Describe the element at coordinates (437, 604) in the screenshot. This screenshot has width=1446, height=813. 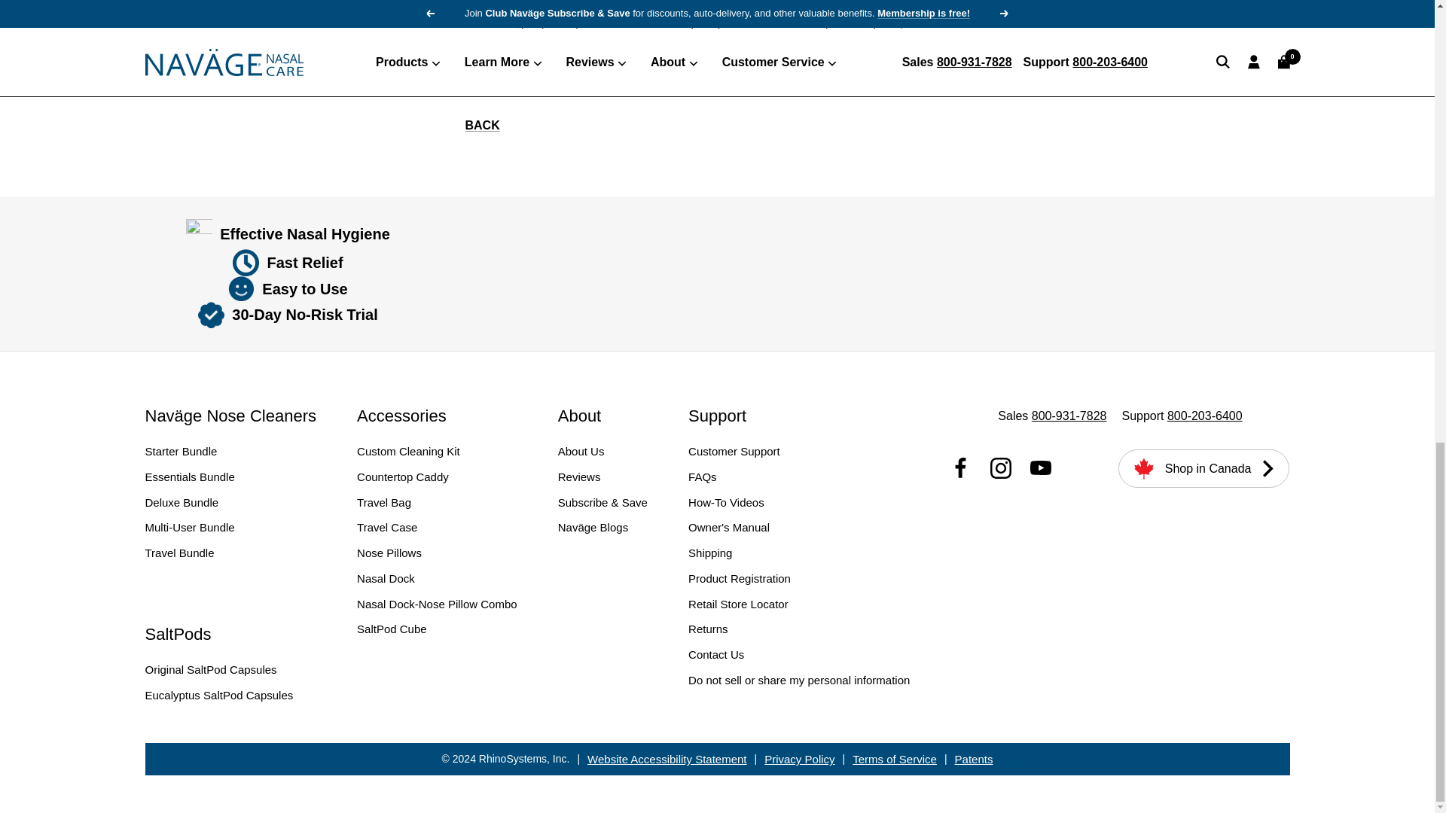
I see `Nasal Dock-Nose Pillow Combo` at that location.